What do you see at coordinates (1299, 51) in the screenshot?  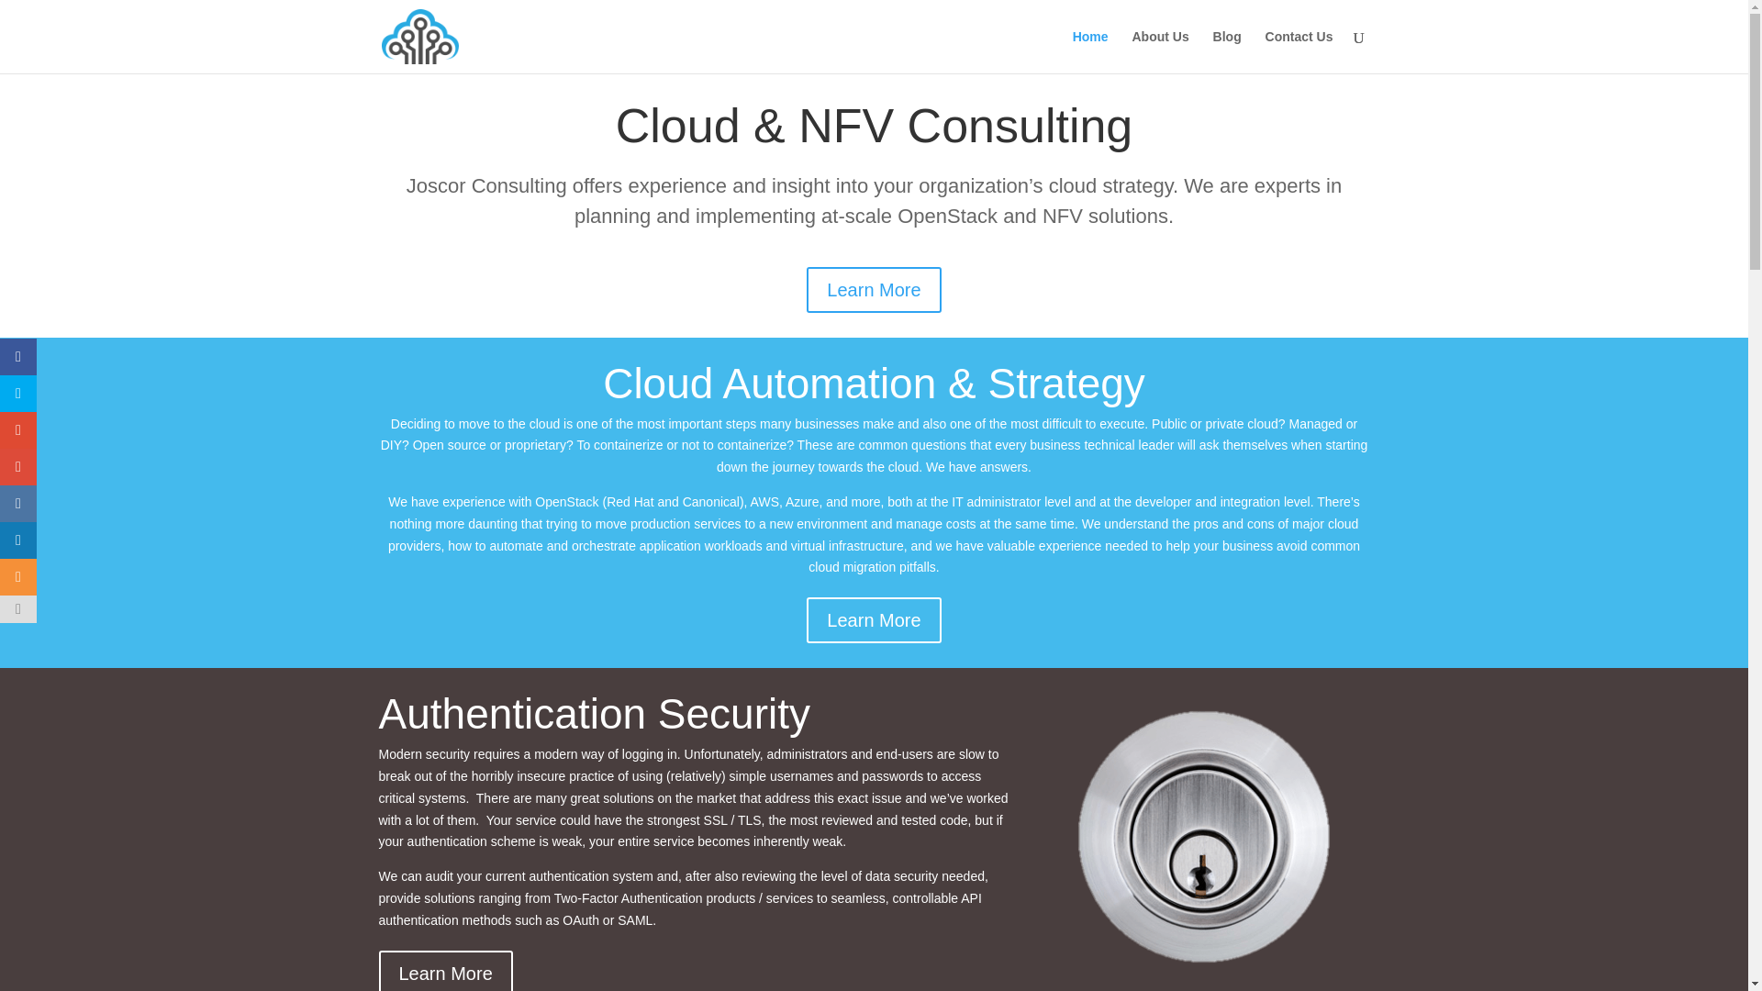 I see `Contact Us` at bounding box center [1299, 51].